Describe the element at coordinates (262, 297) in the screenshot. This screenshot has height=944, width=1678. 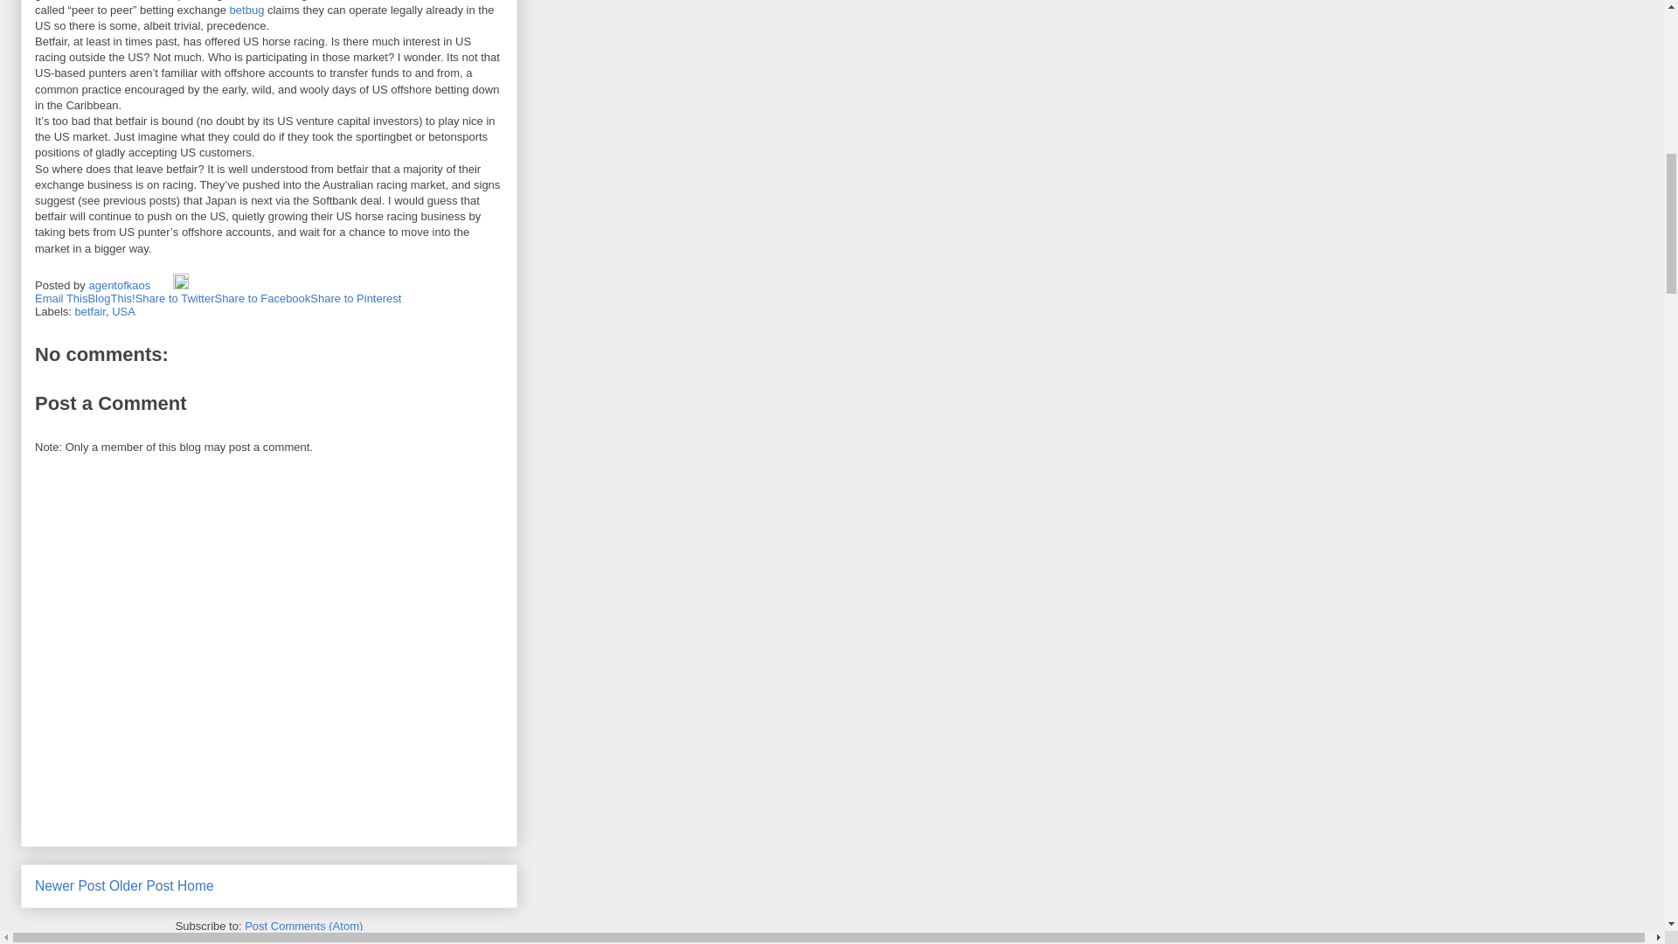
I see `Share to Facebook` at that location.